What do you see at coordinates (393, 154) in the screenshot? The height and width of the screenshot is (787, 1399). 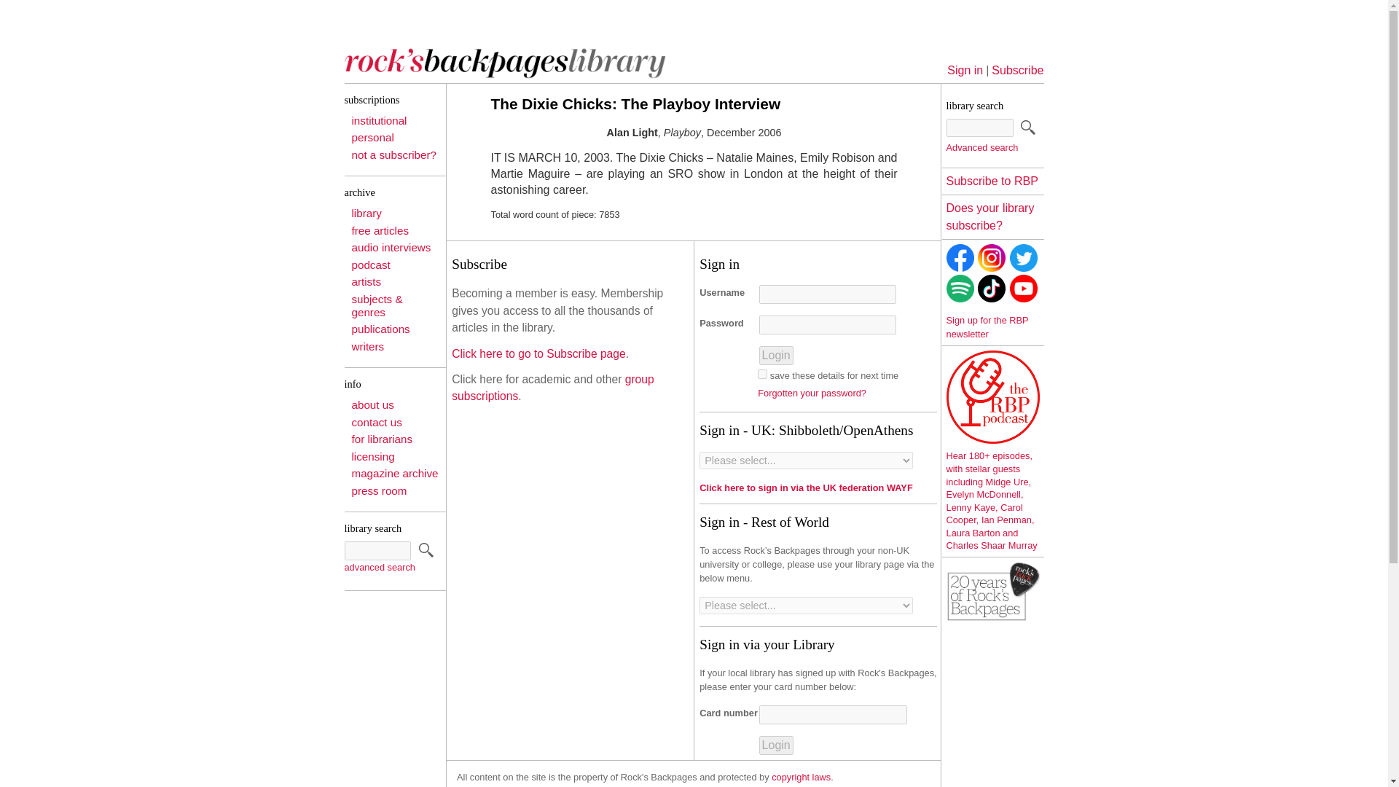 I see `not a subscriber?` at bounding box center [393, 154].